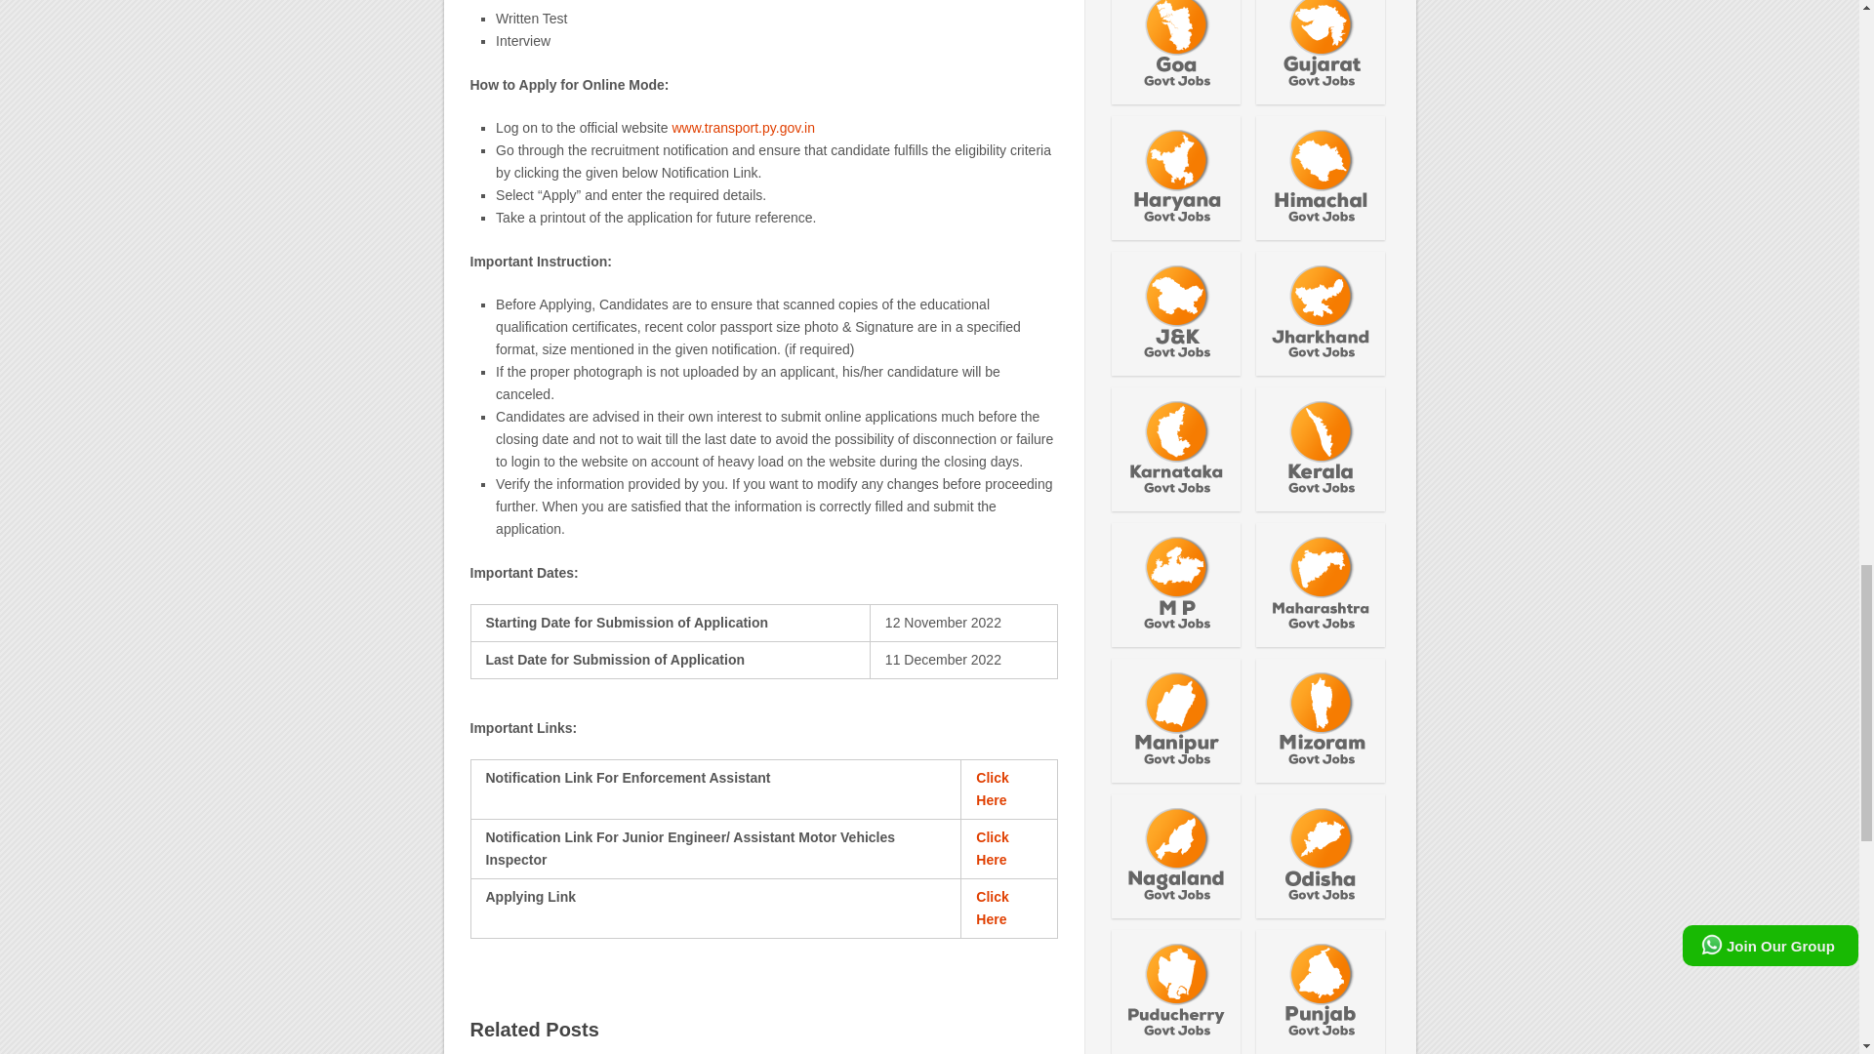  What do you see at coordinates (743, 128) in the screenshot?
I see `www.transport.py.gov.in` at bounding box center [743, 128].